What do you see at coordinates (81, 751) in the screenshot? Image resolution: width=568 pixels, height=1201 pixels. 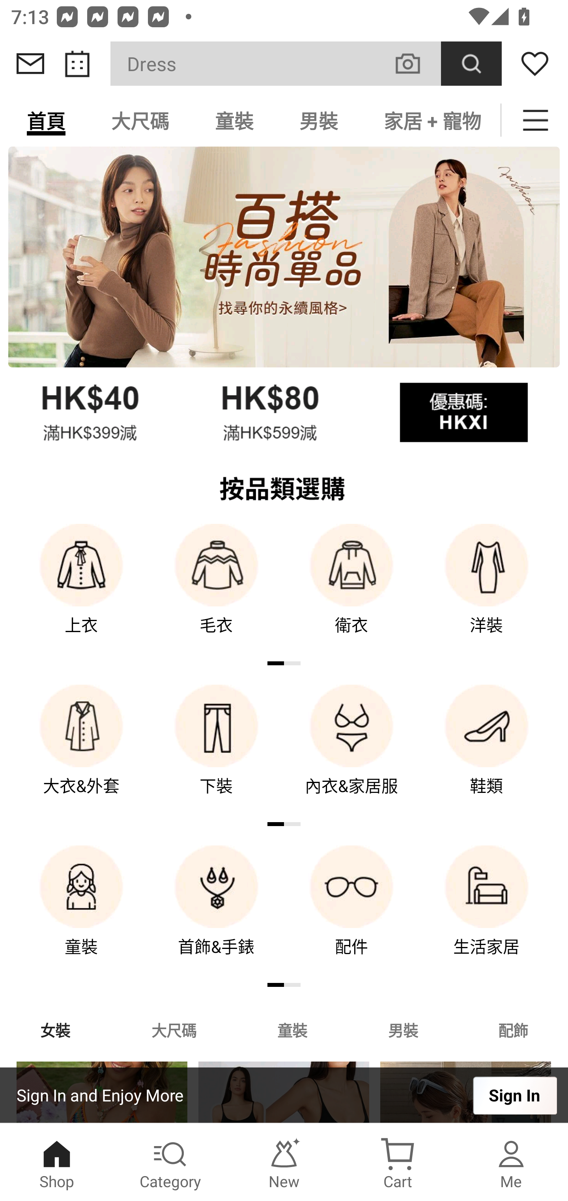 I see `大衣&外套` at bounding box center [81, 751].